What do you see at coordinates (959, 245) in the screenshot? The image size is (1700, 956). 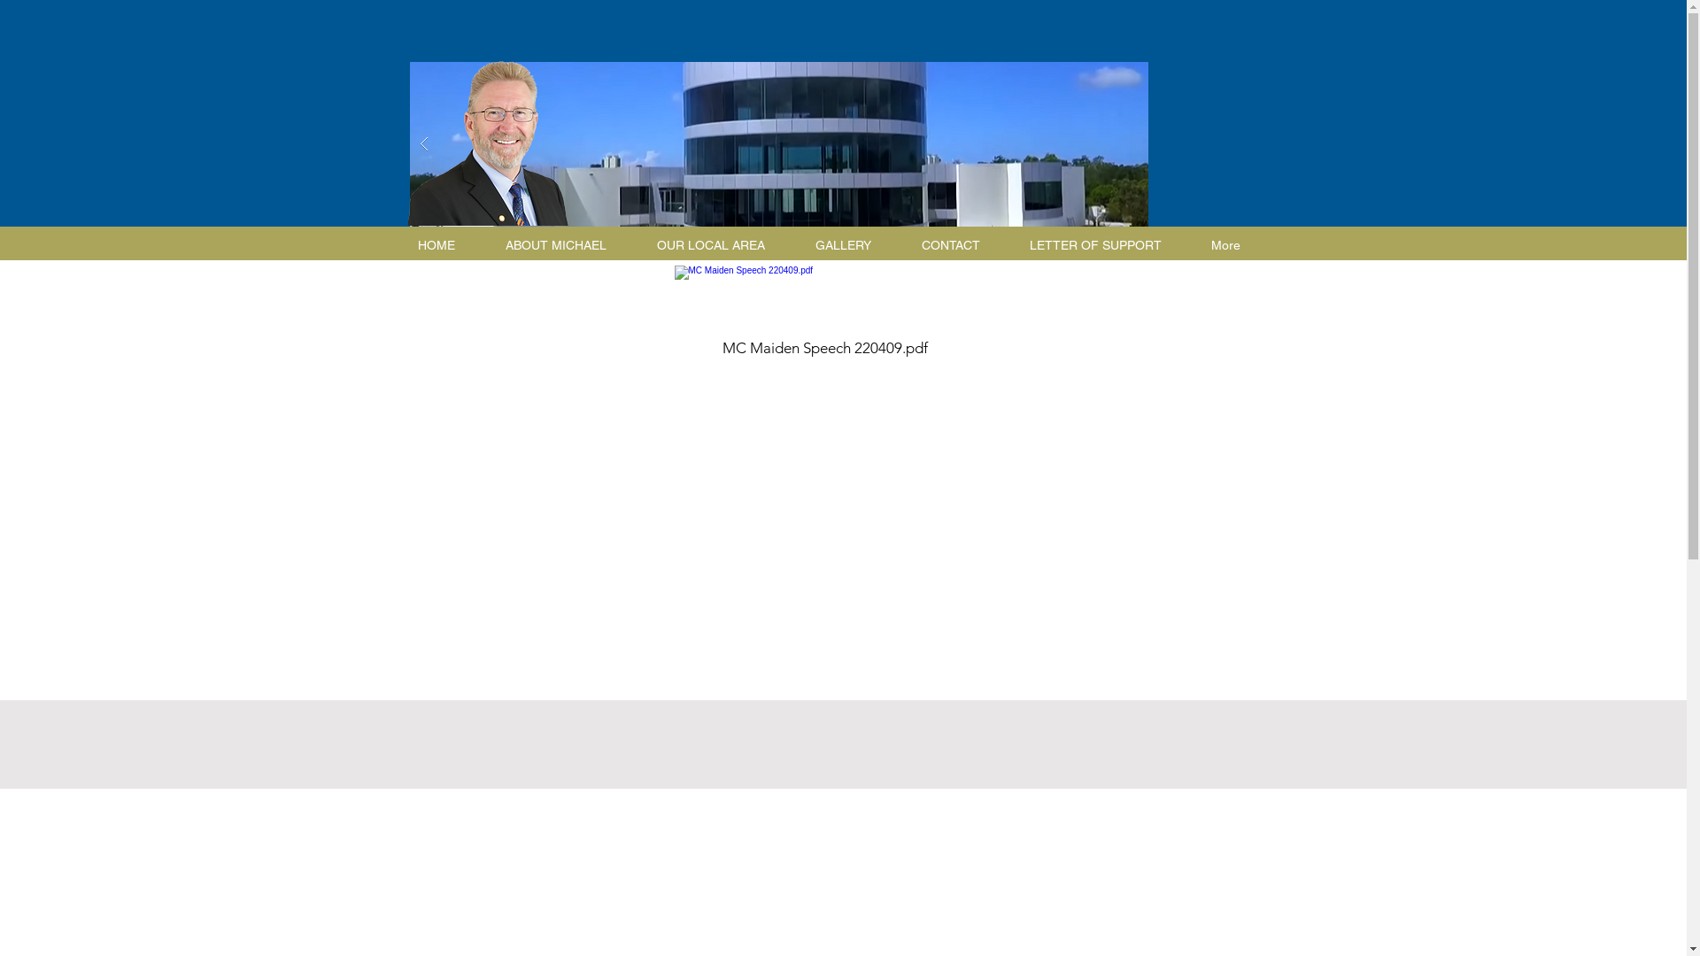 I see `CONTACT` at bounding box center [959, 245].